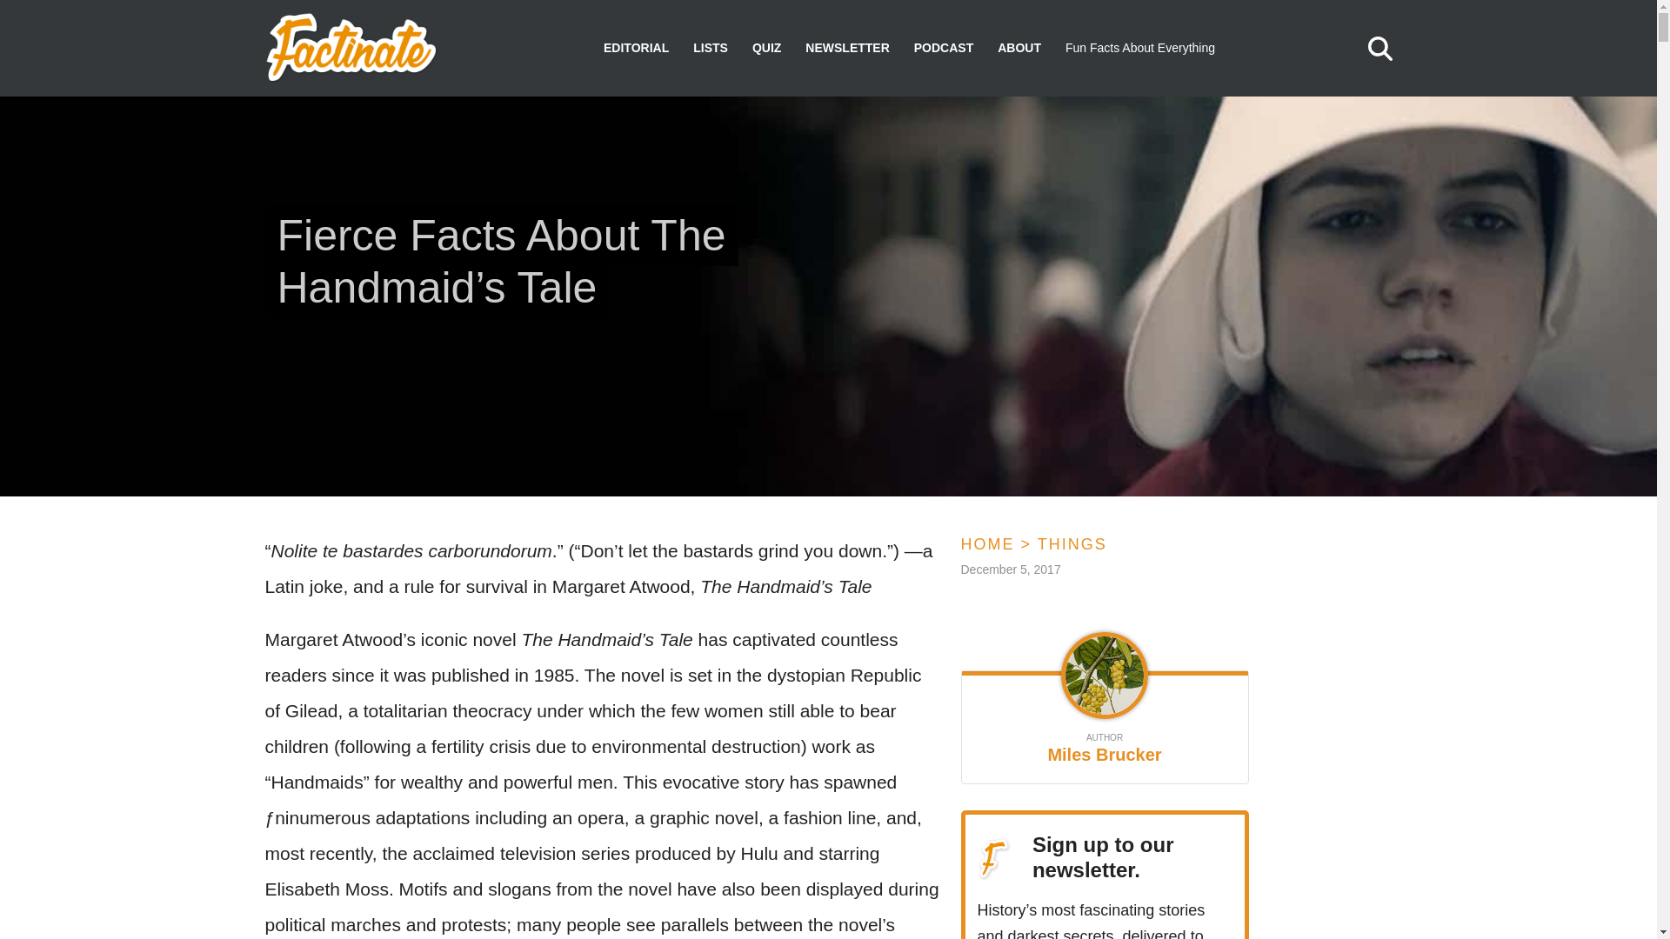 The image size is (1670, 939). I want to click on LISTS, so click(710, 48).